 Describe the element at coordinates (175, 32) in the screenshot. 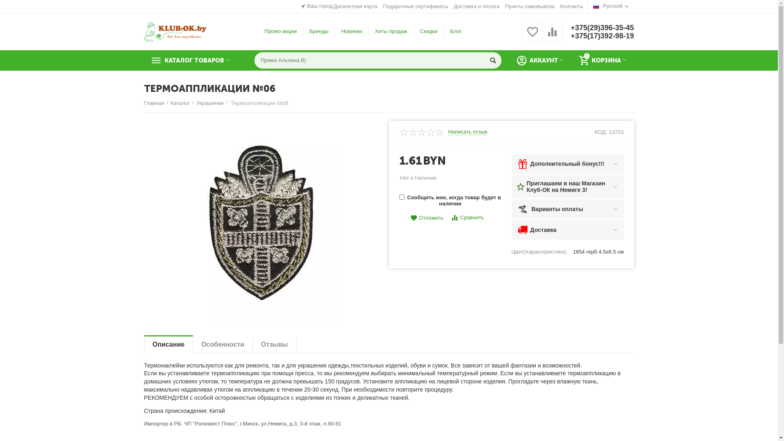

I see `Klub-ok.by` at that location.